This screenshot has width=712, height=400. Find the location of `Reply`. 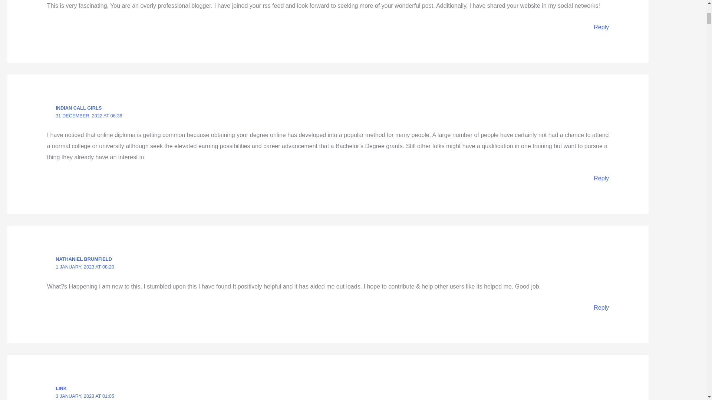

Reply is located at coordinates (601, 179).